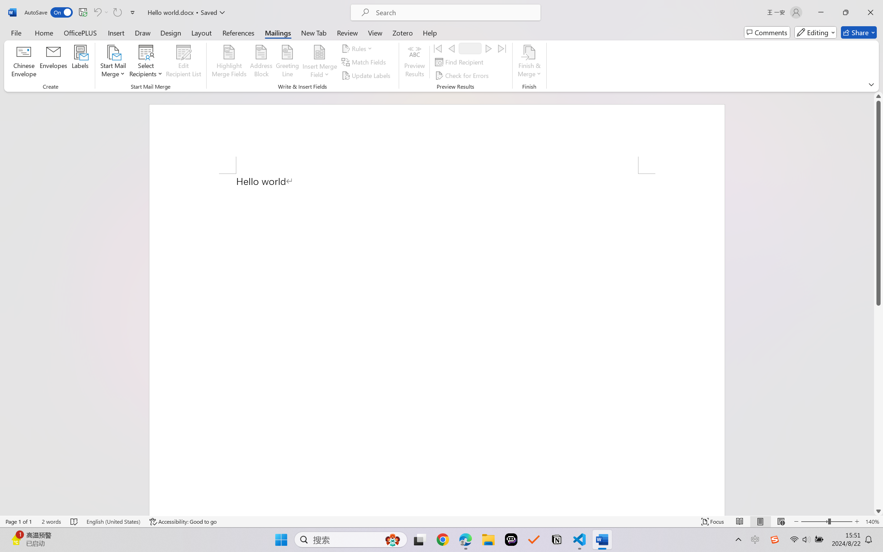 The width and height of the screenshot is (883, 552). Describe the element at coordinates (358, 48) in the screenshot. I see `Rules` at that location.